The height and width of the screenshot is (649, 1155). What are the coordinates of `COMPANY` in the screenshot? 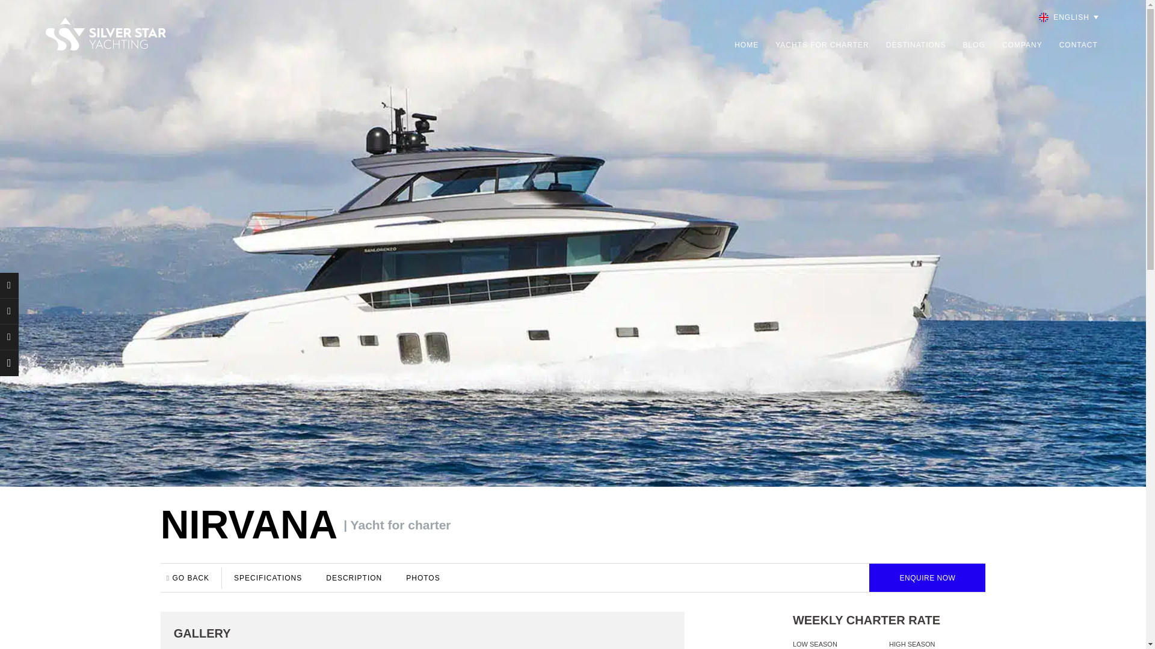 It's located at (1023, 44).